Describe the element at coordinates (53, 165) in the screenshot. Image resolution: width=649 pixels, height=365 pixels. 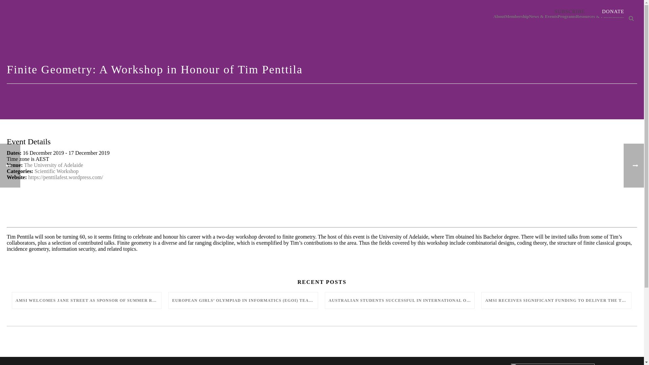
I see `The University of Adelaide` at that location.